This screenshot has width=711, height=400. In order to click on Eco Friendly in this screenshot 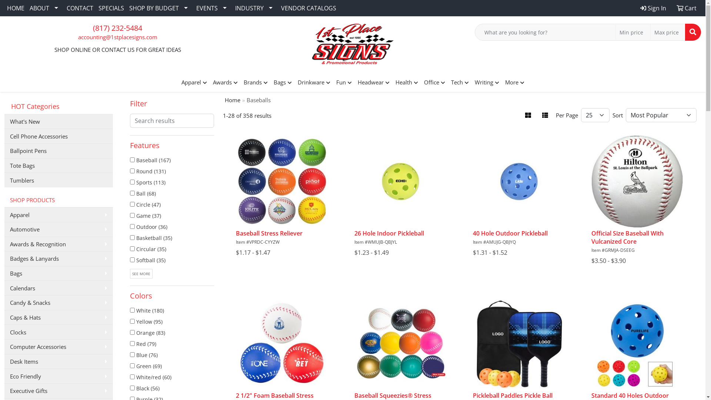, I will do `click(59, 376)`.